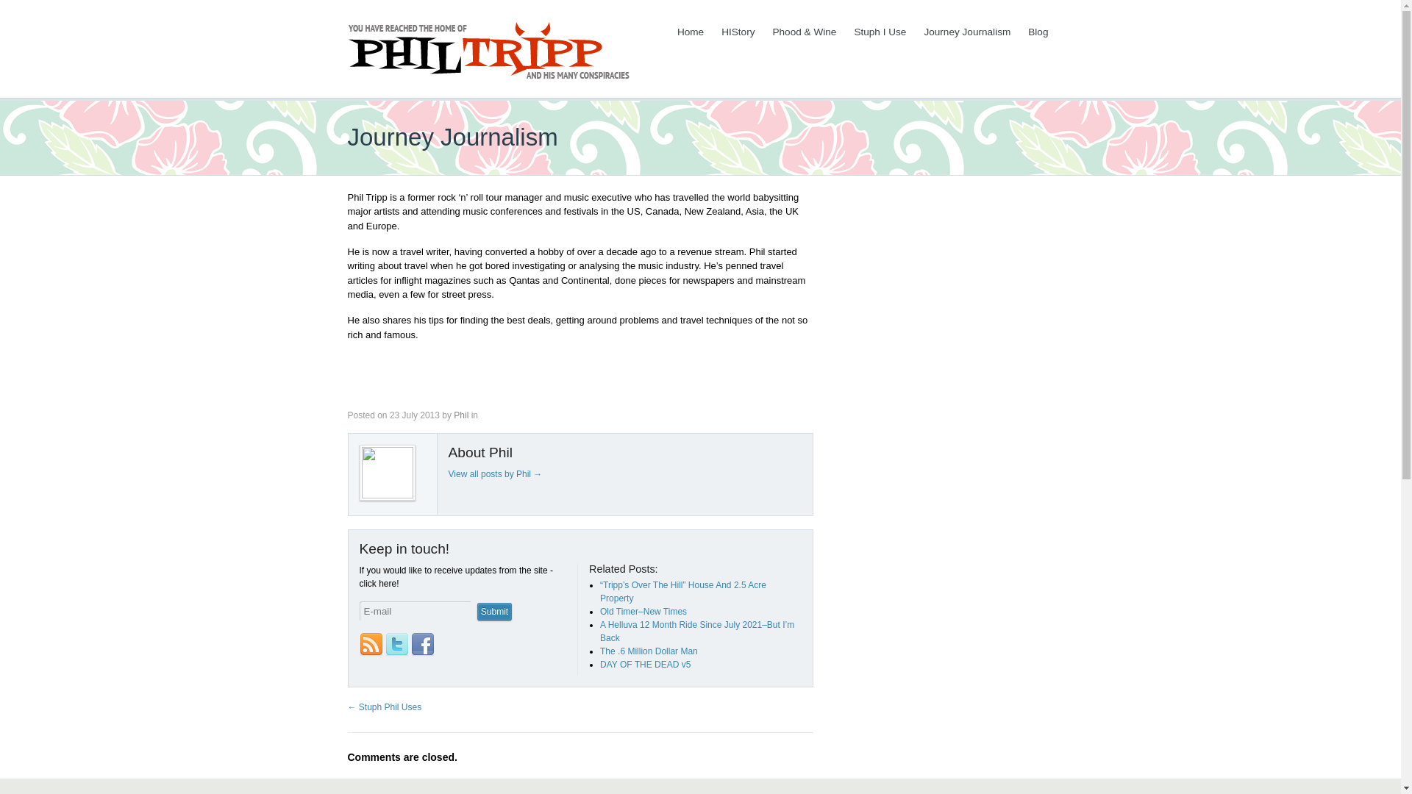 The height and width of the screenshot is (794, 1412). Describe the element at coordinates (1038, 32) in the screenshot. I see `Blog` at that location.